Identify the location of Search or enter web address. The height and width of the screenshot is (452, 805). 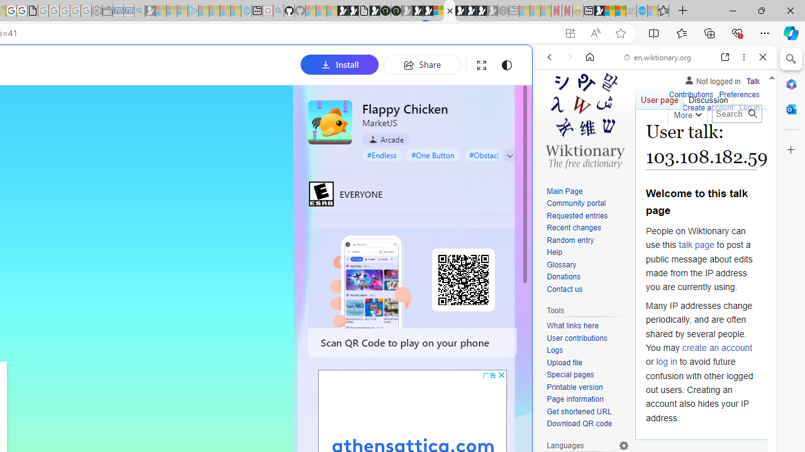
(216, 121).